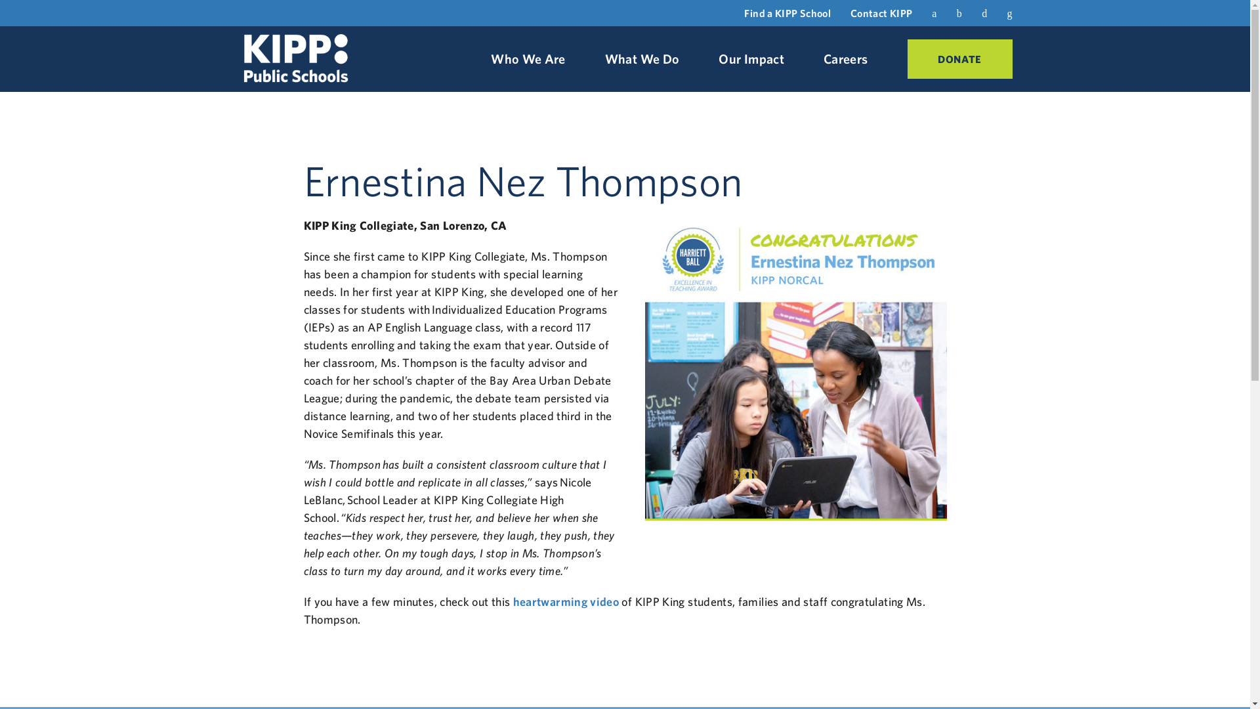 This screenshot has width=1260, height=709. What do you see at coordinates (528, 59) in the screenshot?
I see `Who We Are` at bounding box center [528, 59].